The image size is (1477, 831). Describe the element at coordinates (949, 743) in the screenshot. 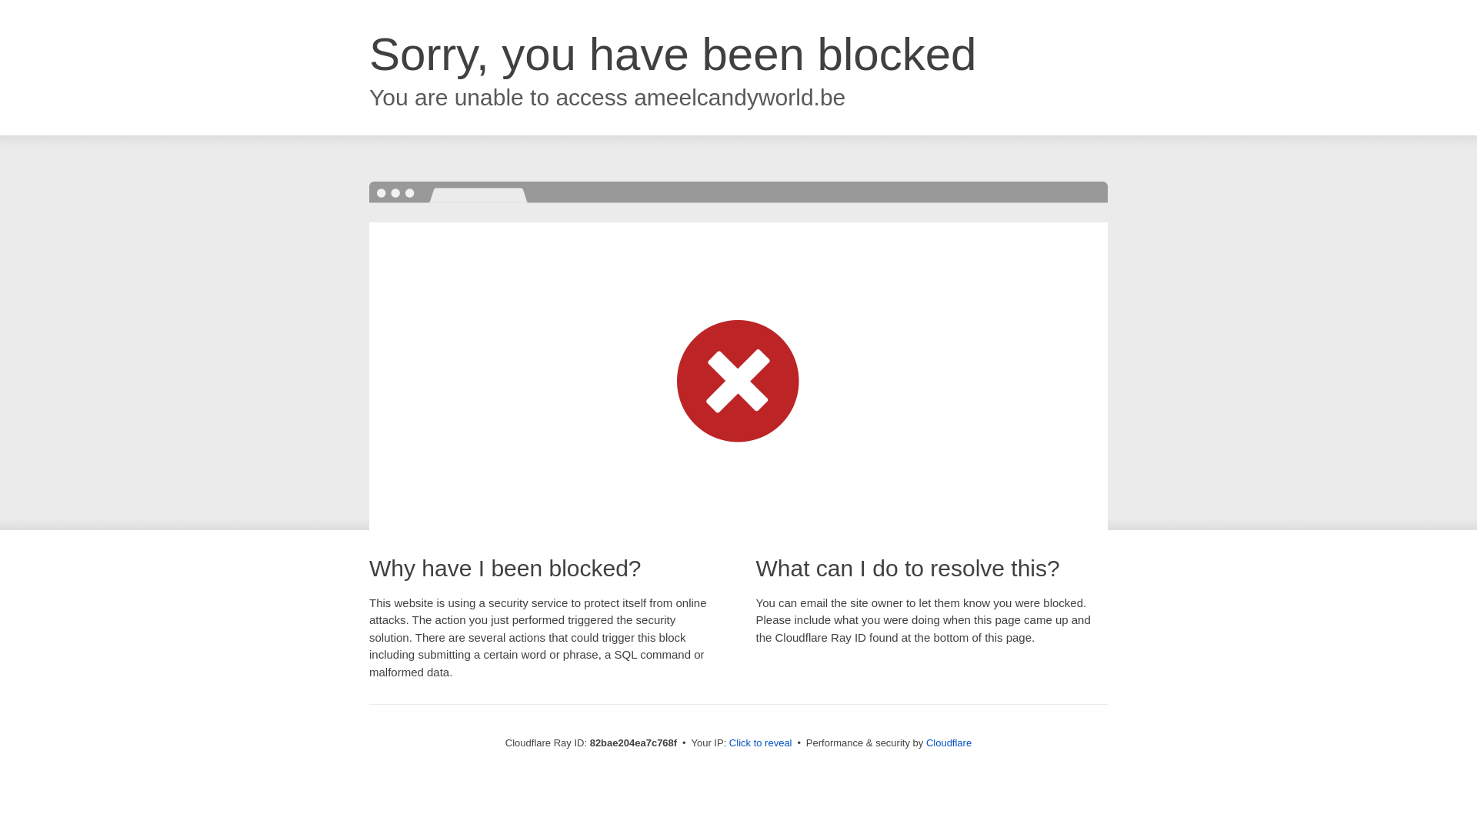

I see `Cloudflare` at that location.